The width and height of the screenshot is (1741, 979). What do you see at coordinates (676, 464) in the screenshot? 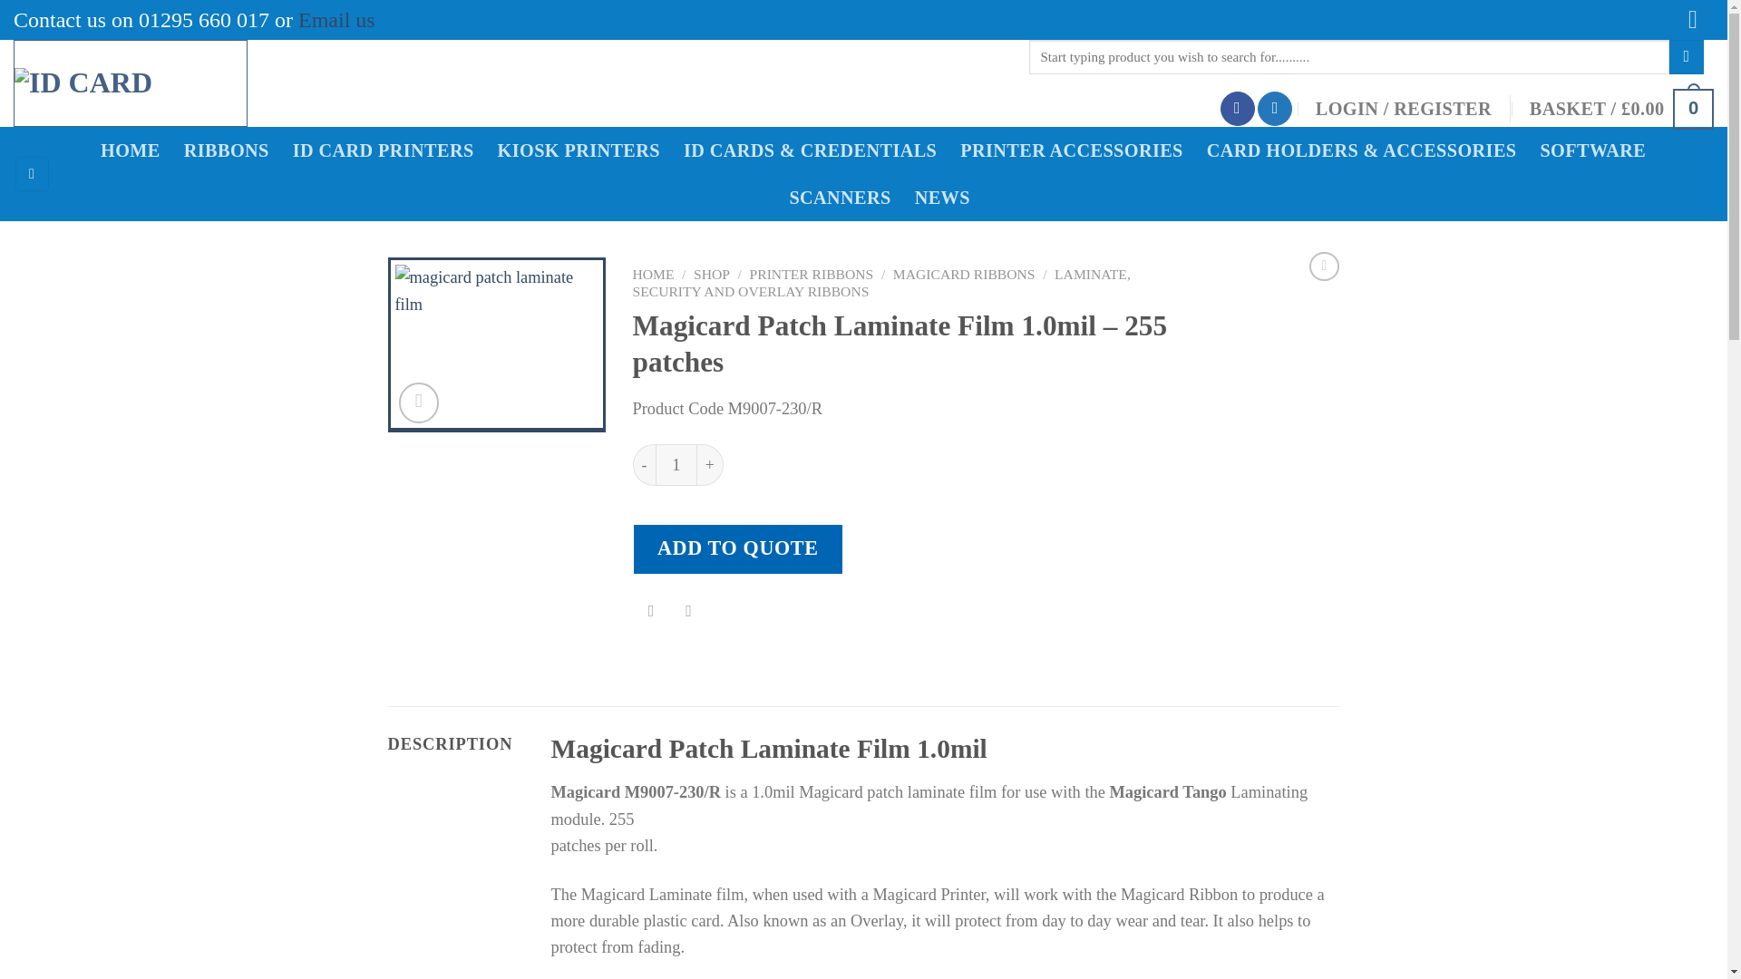
I see `1` at bounding box center [676, 464].